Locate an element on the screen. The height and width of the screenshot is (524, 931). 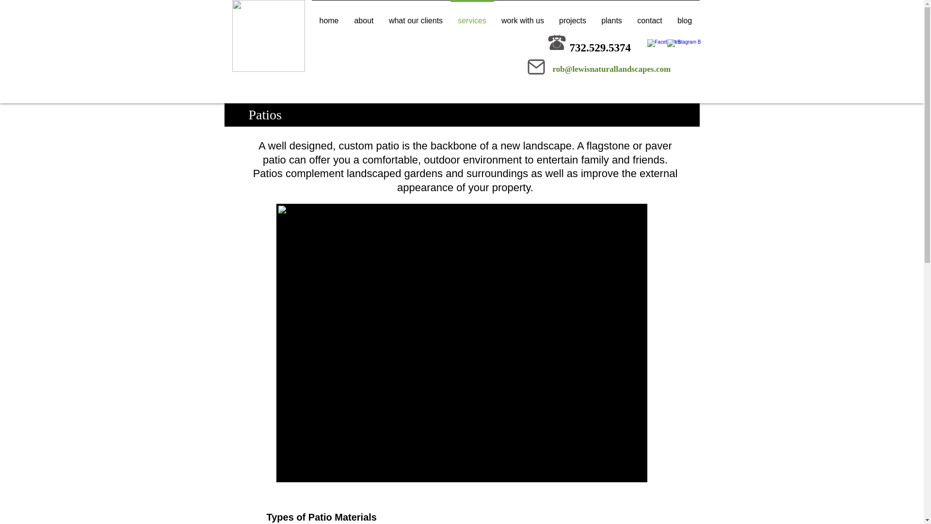
services is located at coordinates (471, 16).